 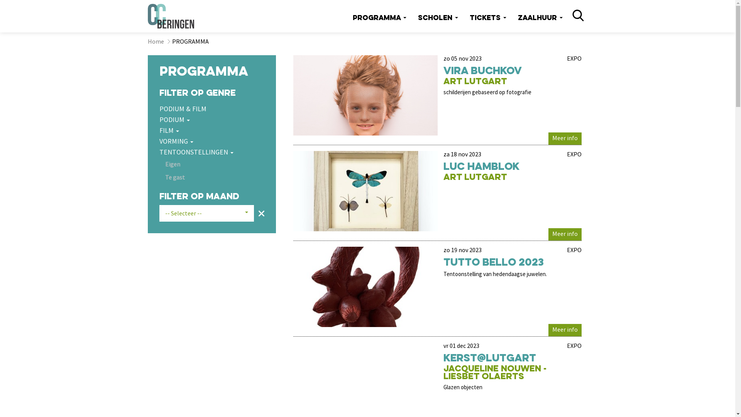 I want to click on Zaalhuur, so click(x=540, y=19).